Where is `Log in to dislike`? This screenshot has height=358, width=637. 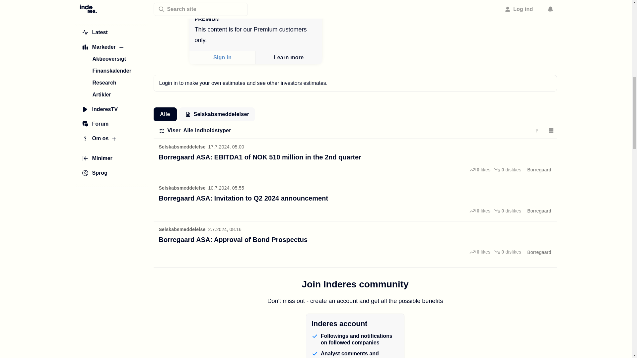
Log in to dislike is located at coordinates (507, 211).